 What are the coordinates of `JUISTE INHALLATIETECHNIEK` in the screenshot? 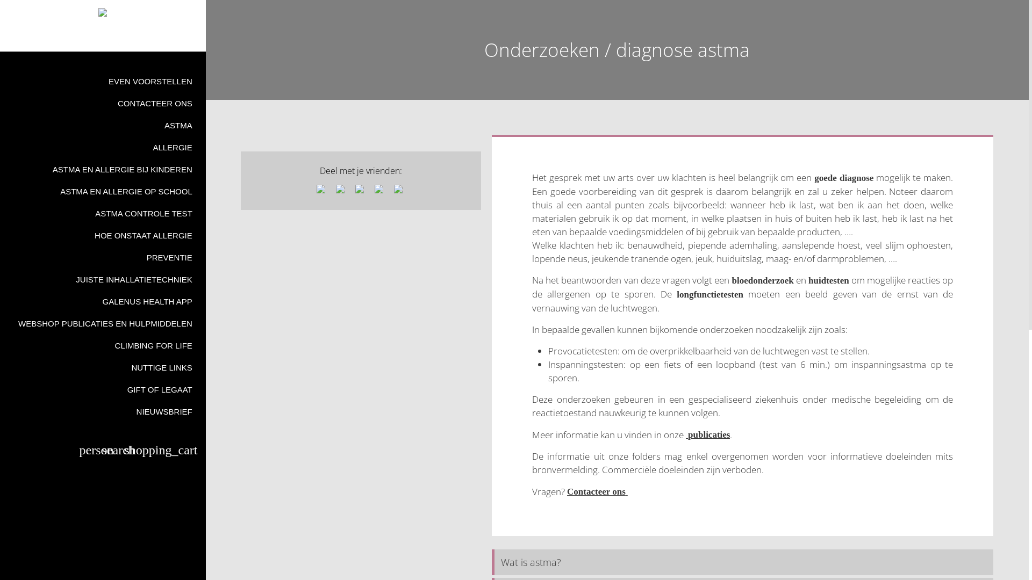 It's located at (103, 279).